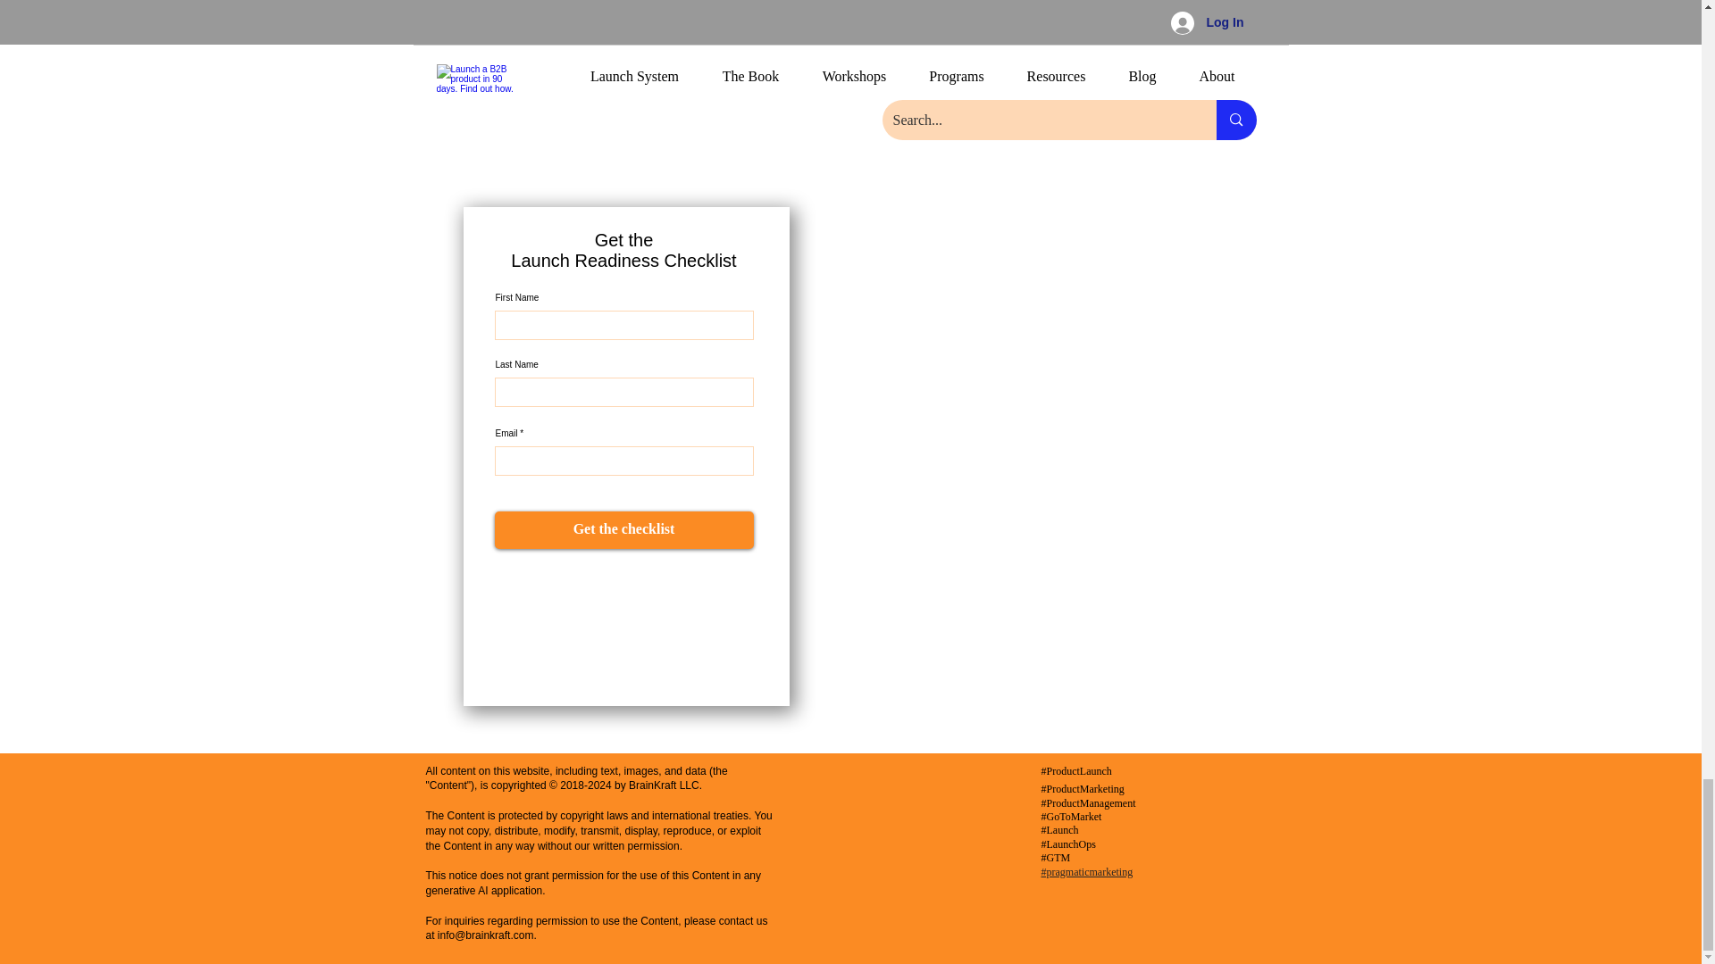 Image resolution: width=1715 pixels, height=964 pixels. I want to click on Get the checklist, so click(624, 530).